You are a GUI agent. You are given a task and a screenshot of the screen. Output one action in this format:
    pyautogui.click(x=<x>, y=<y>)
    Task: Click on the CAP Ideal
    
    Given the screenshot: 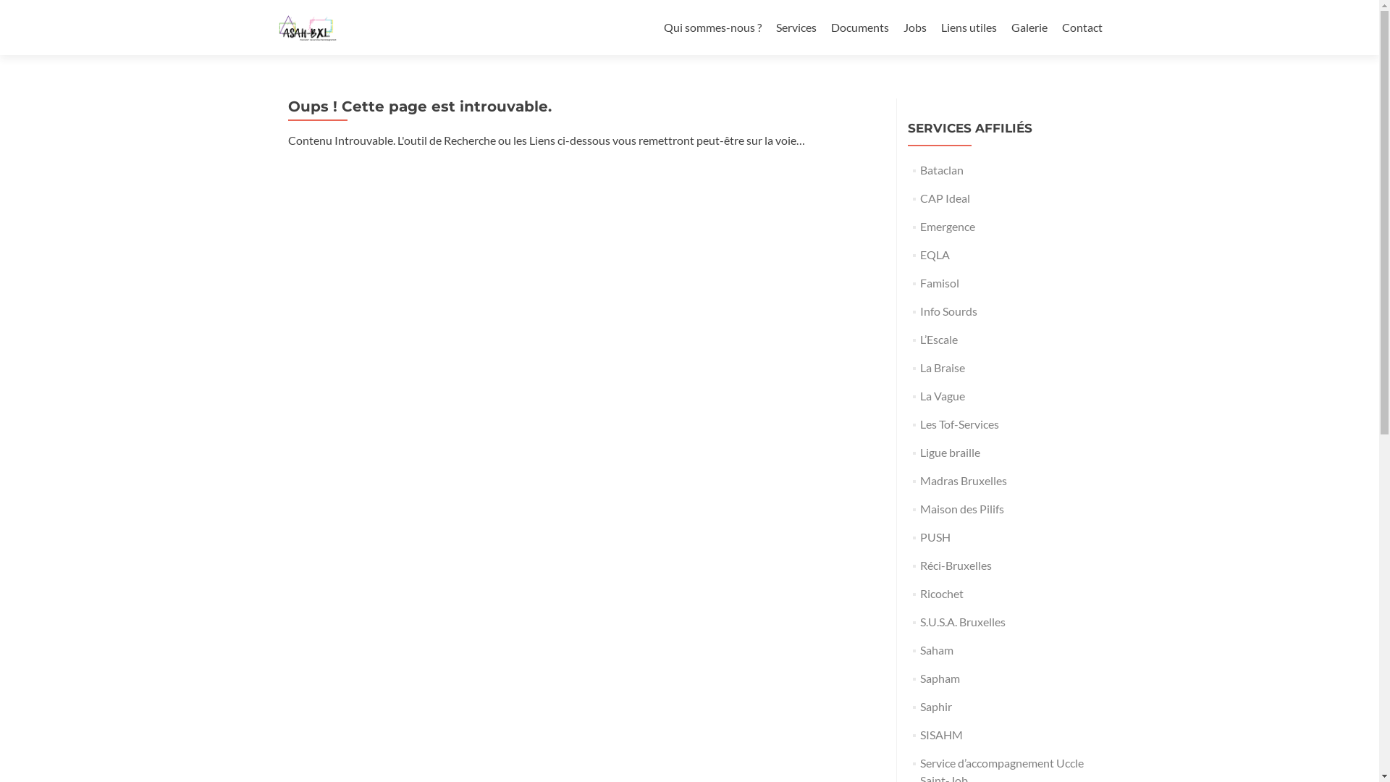 What is the action you would take?
    pyautogui.click(x=945, y=198)
    